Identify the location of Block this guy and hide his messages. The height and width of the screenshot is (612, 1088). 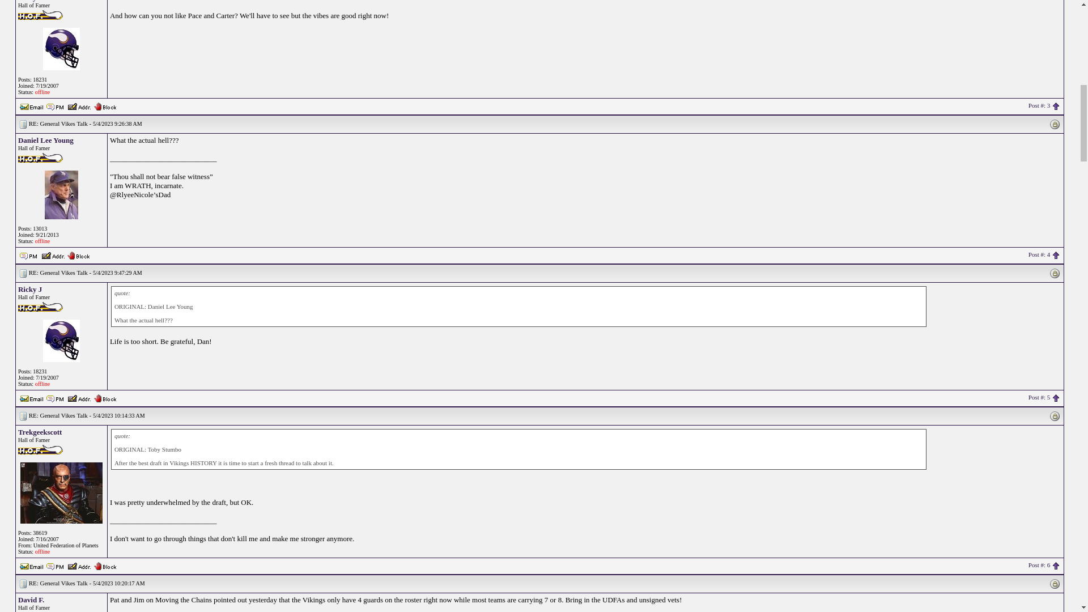
(105, 105).